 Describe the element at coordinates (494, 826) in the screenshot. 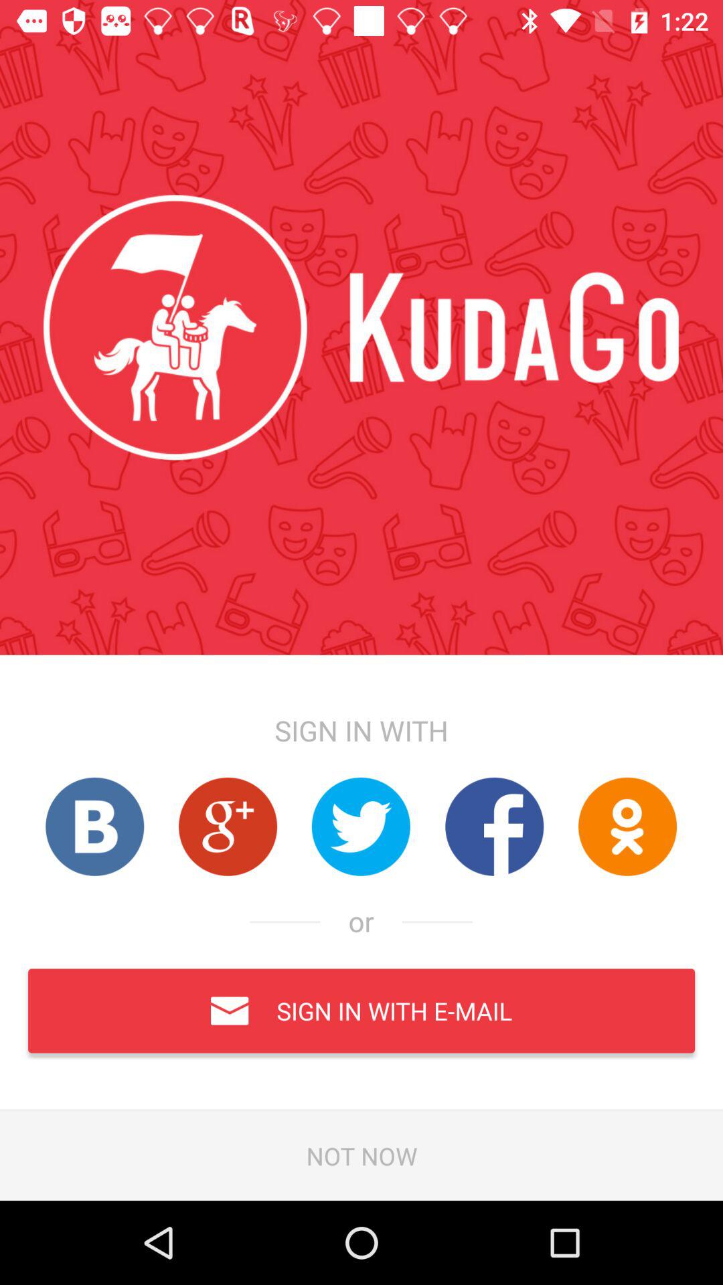

I see `facebook` at that location.